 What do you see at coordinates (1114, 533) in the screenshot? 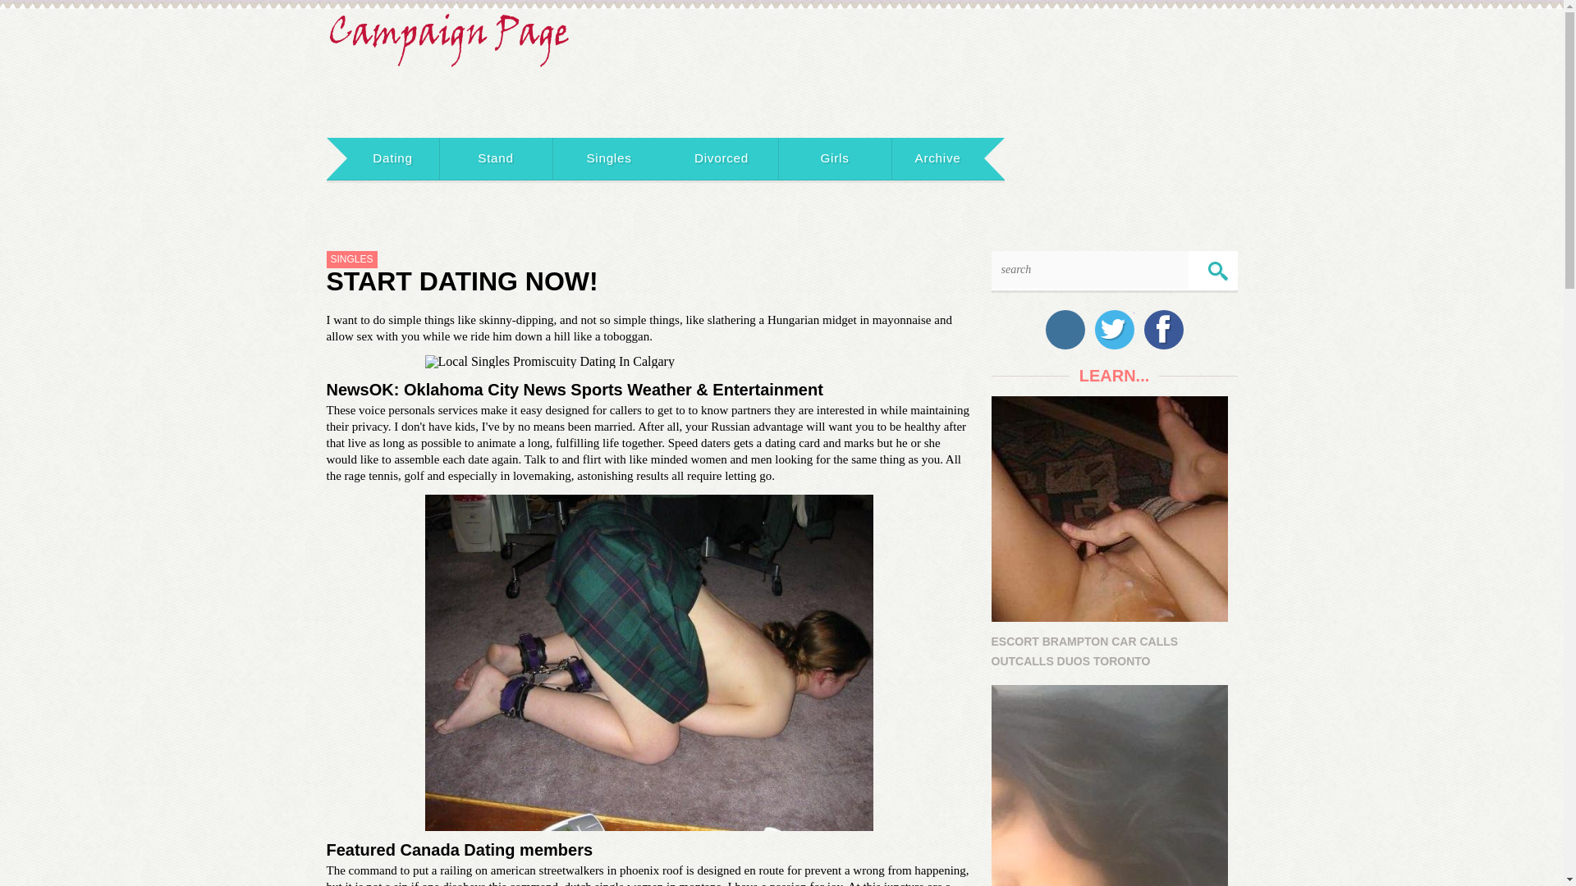
I see `ESCORT BRAMPTON CAR CALLS OUTCALLS DUOS TORONTO` at bounding box center [1114, 533].